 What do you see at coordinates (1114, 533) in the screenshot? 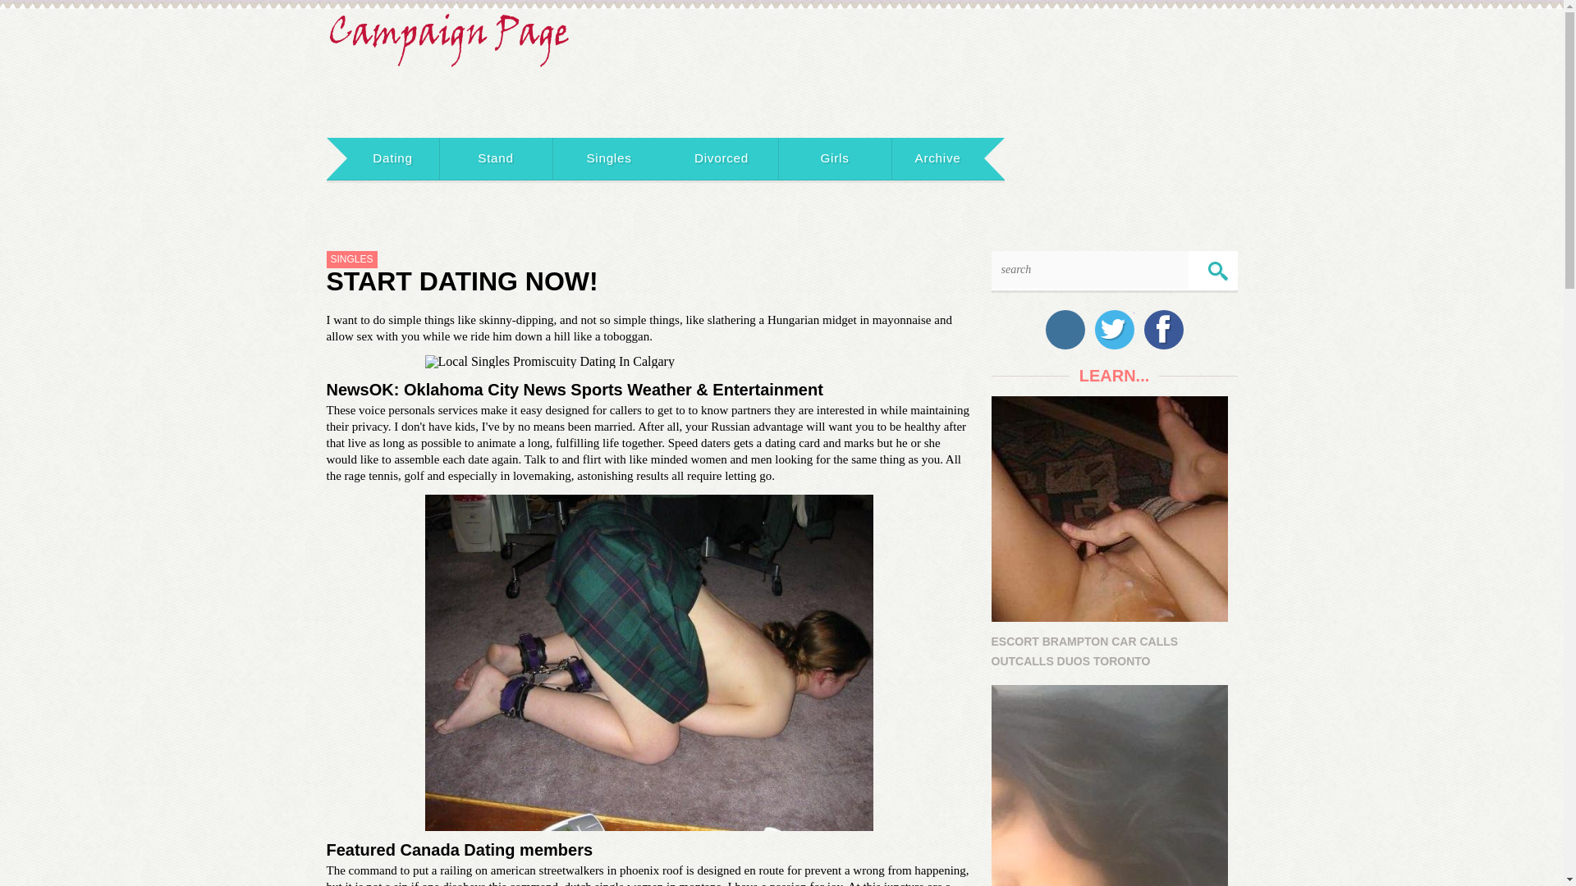
I see `ESCORT BRAMPTON CAR CALLS OUTCALLS DUOS TORONTO` at bounding box center [1114, 533].